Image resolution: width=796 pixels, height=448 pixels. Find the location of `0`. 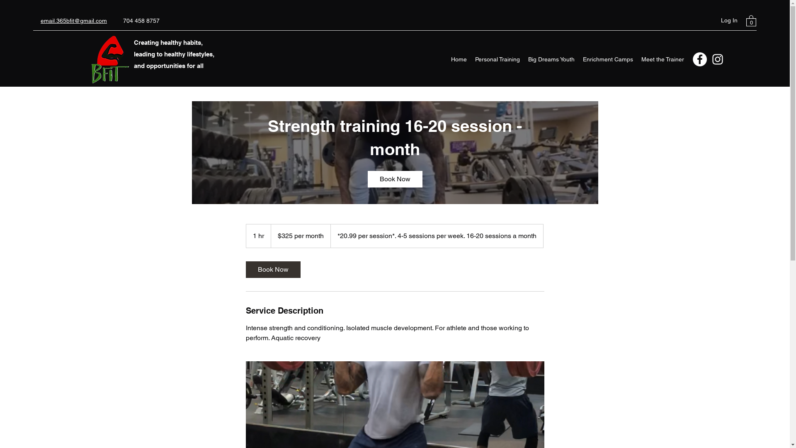

0 is located at coordinates (751, 21).